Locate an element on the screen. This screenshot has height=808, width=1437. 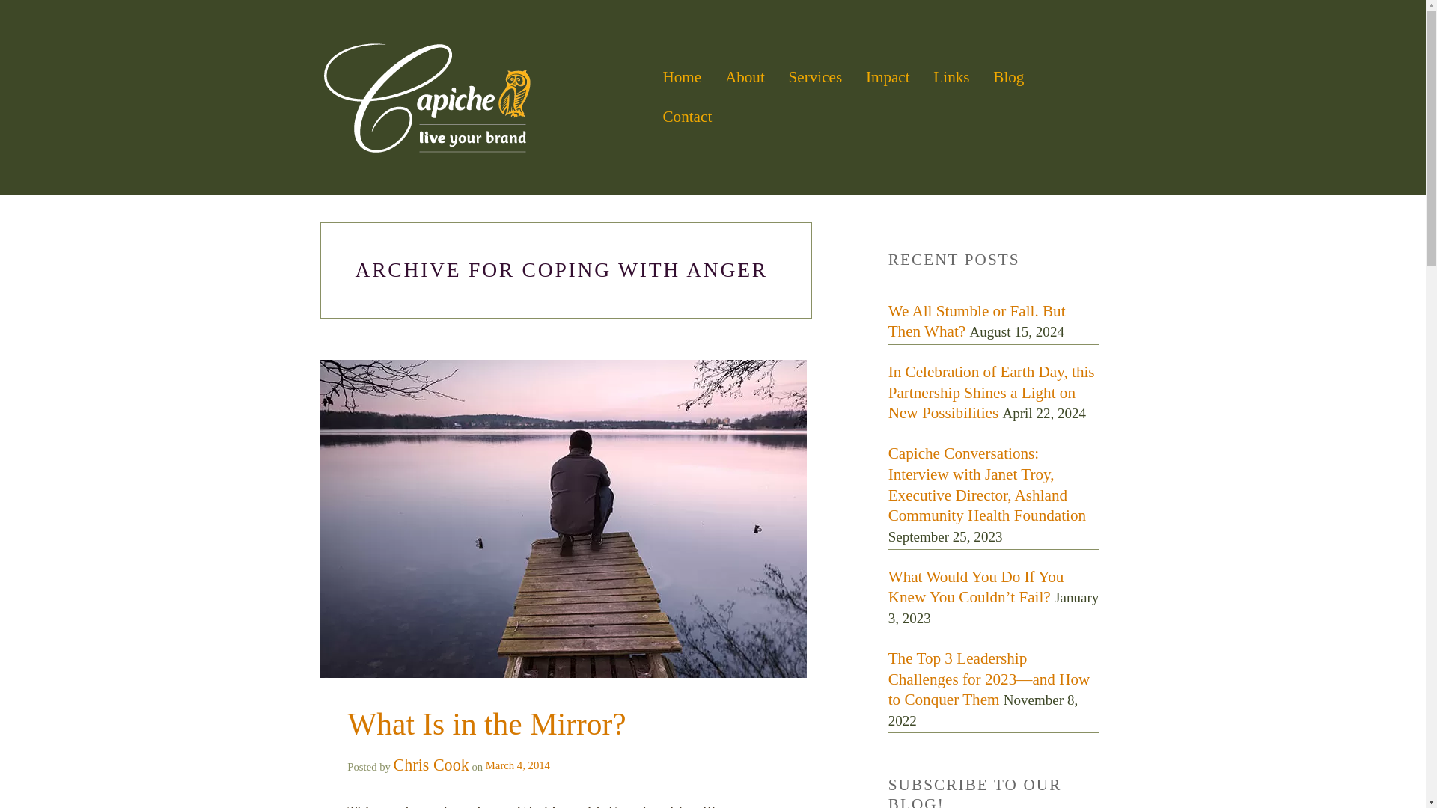
Services is located at coordinates (814, 77).